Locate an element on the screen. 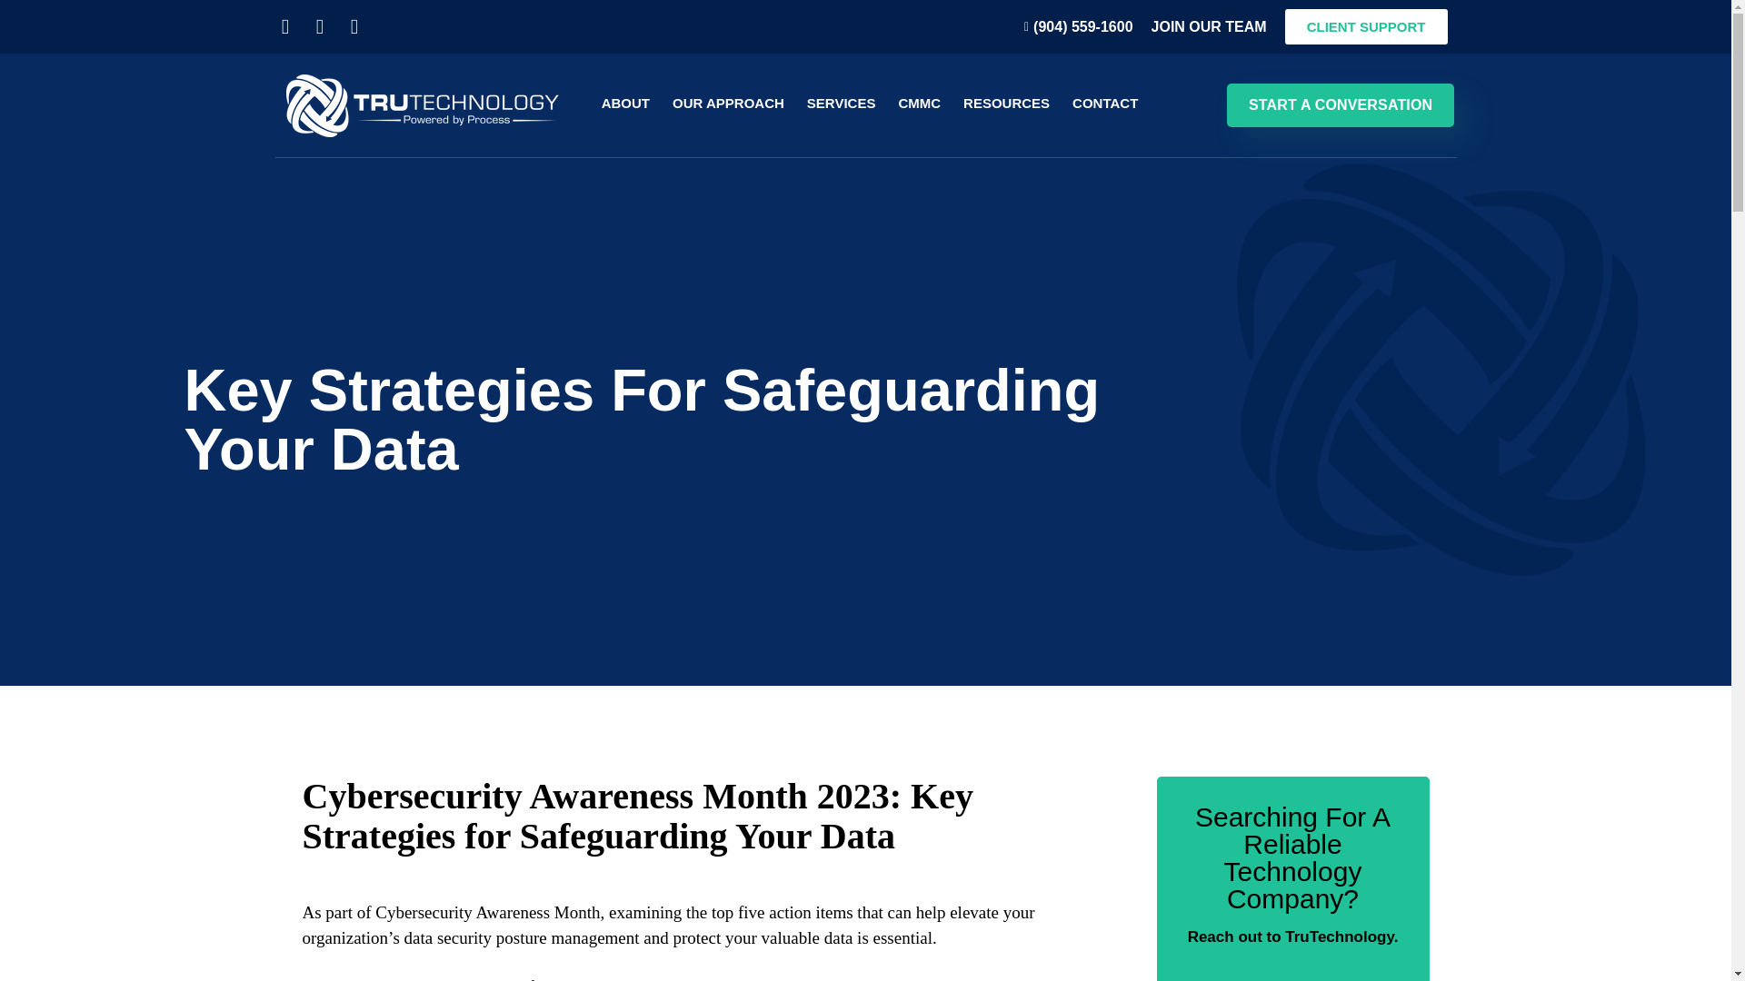 This screenshot has width=1745, height=981. RESOURCES is located at coordinates (1007, 102).